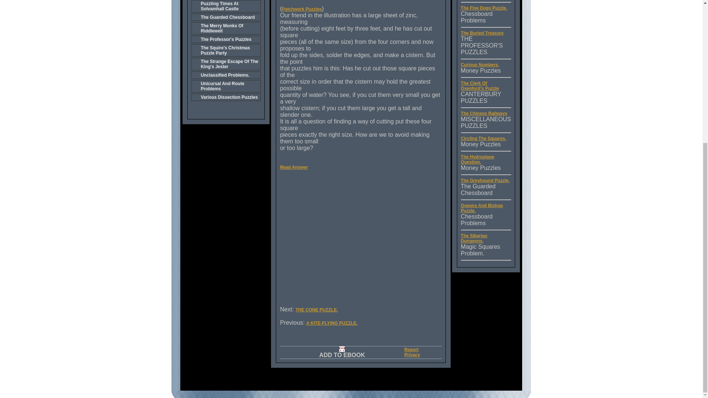 This screenshot has width=708, height=398. I want to click on Privacy, so click(412, 355).